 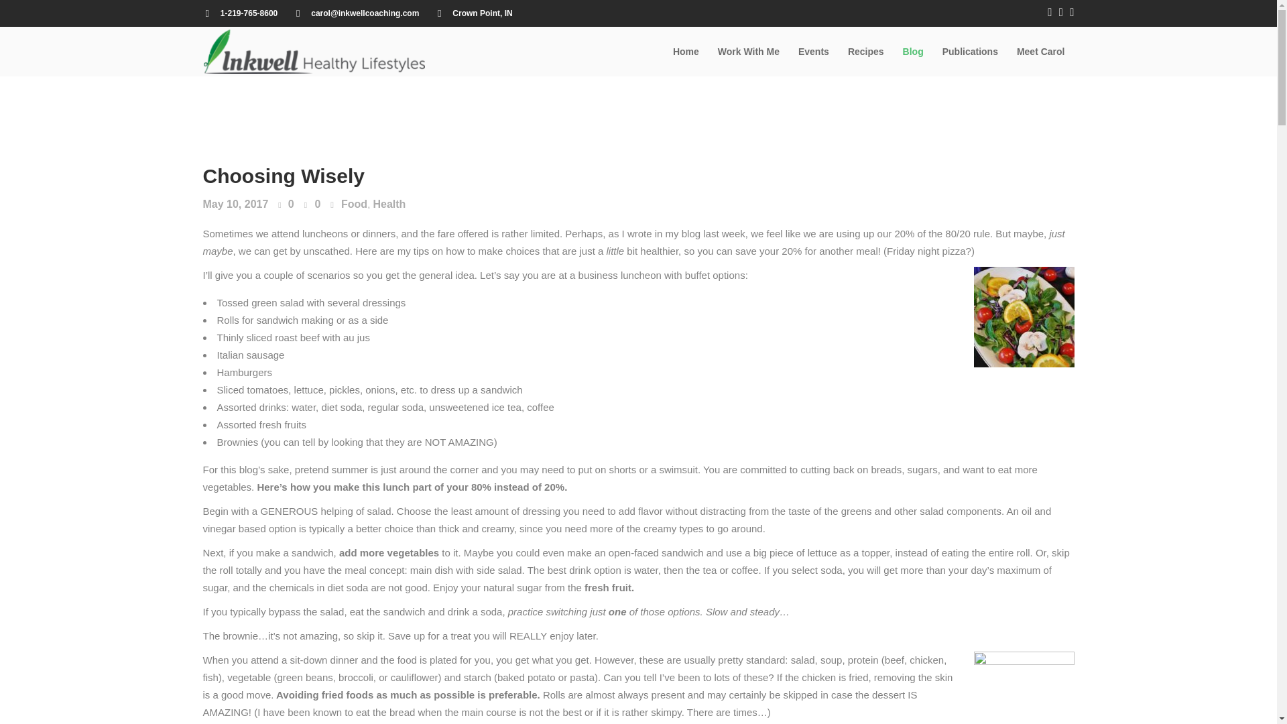 I want to click on Events, so click(x=814, y=51).